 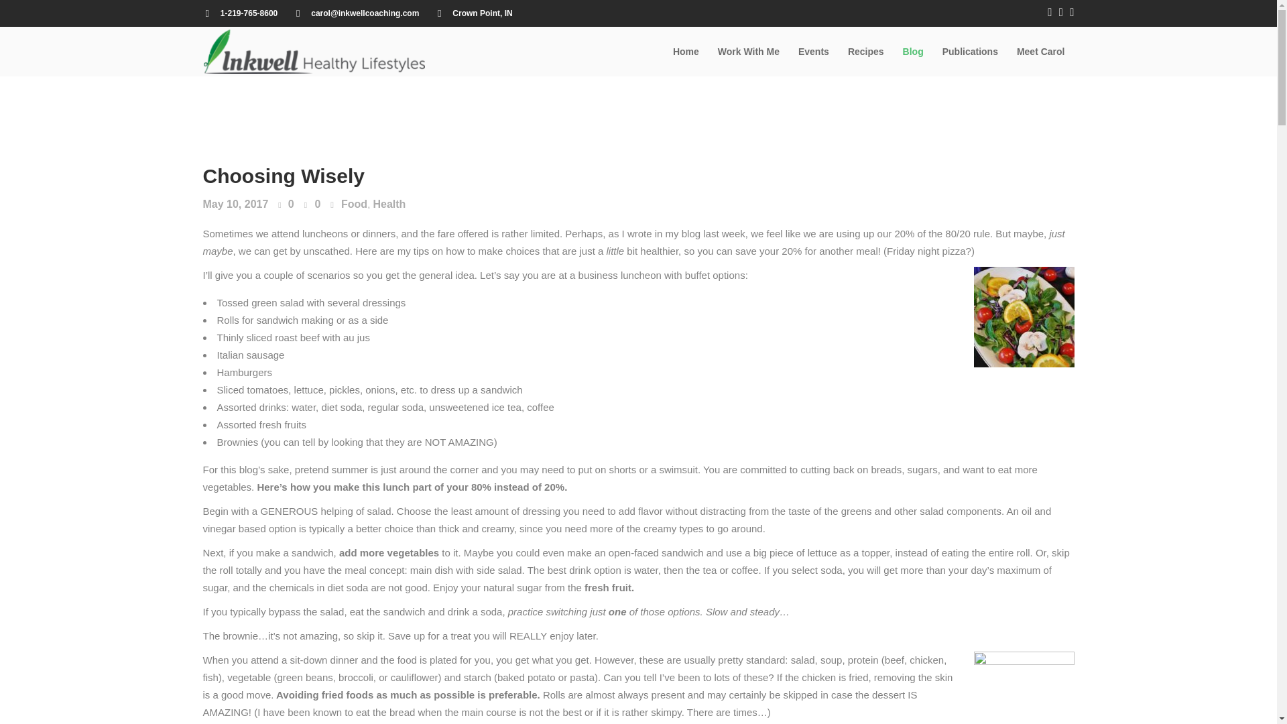 I want to click on Events, so click(x=814, y=51).